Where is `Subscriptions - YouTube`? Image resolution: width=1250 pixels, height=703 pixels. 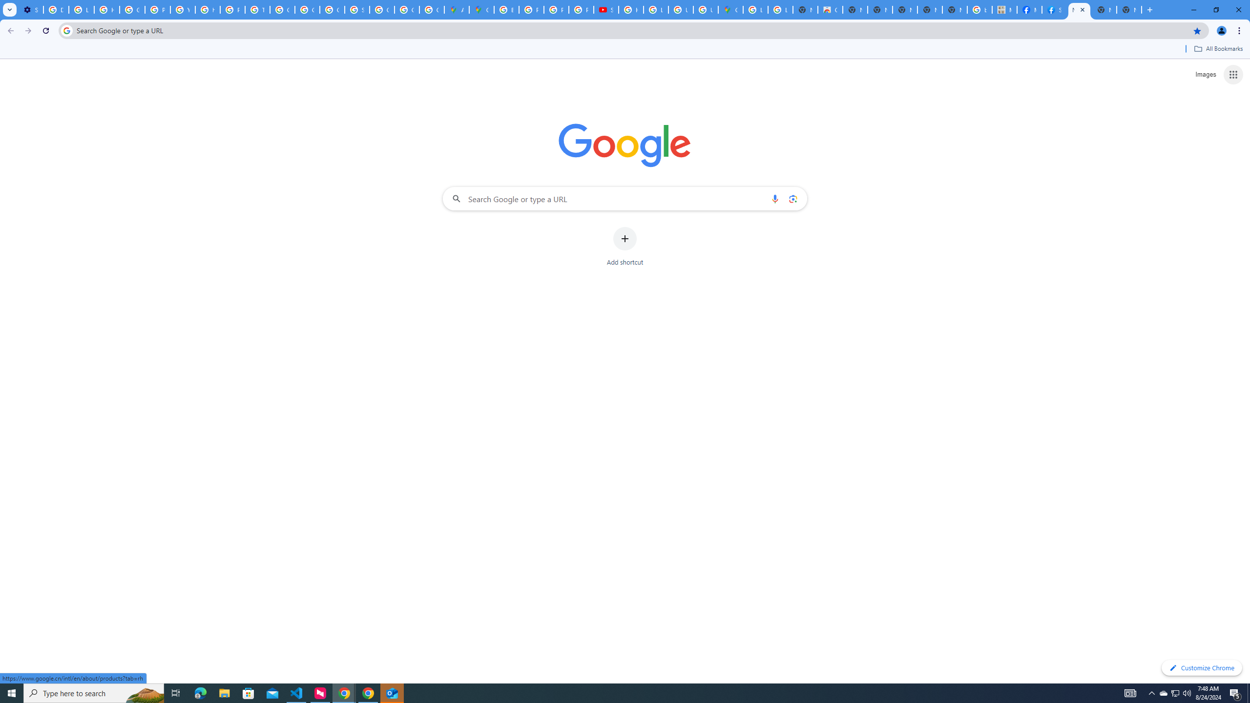
Subscriptions - YouTube is located at coordinates (605, 10).